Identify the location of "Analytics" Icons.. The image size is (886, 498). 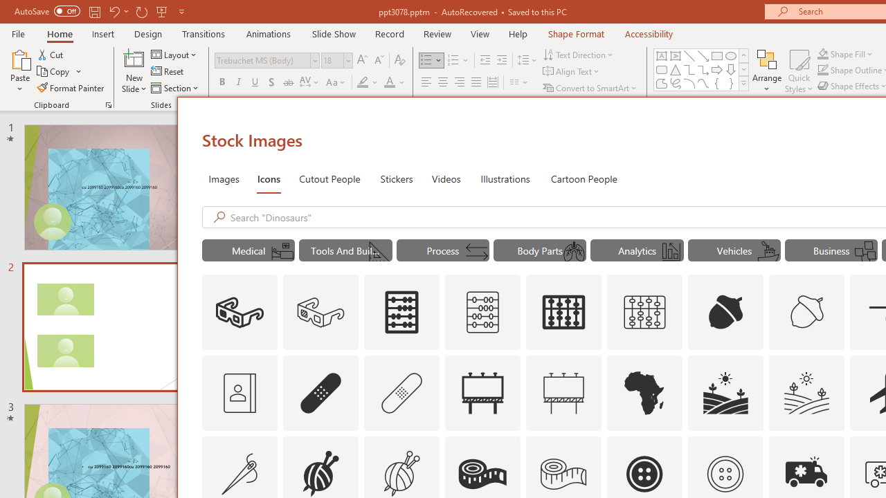
(637, 250).